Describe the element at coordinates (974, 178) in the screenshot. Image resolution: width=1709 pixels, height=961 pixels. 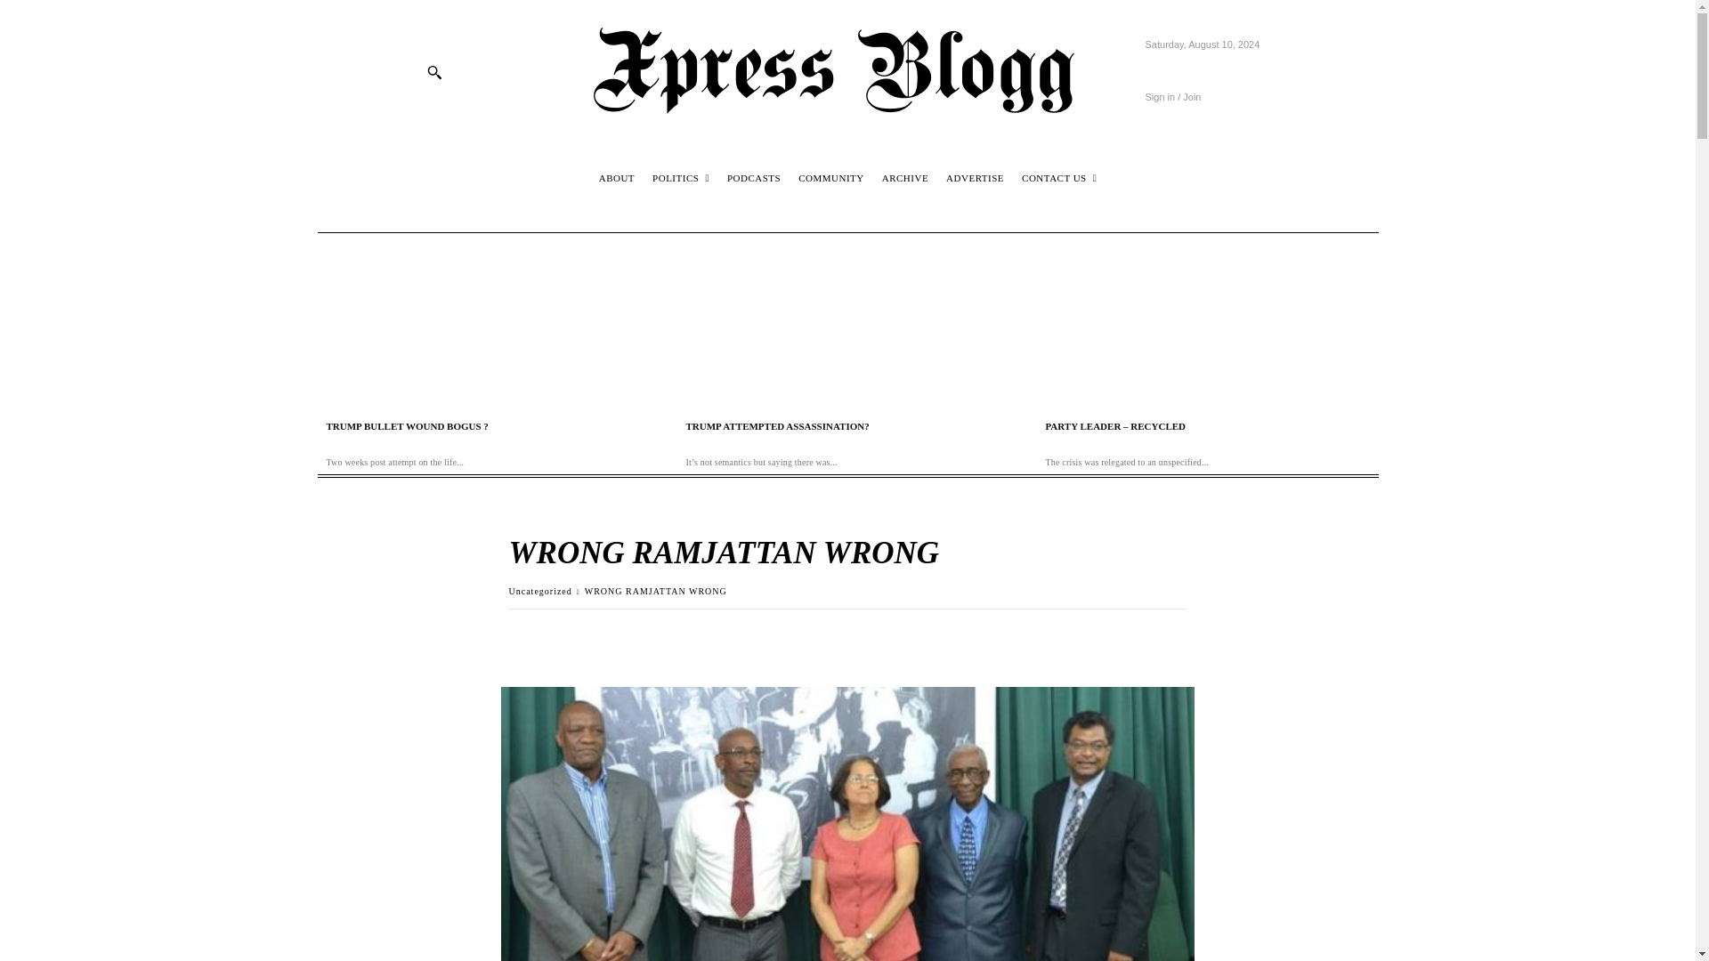
I see `ADVERTISE` at that location.